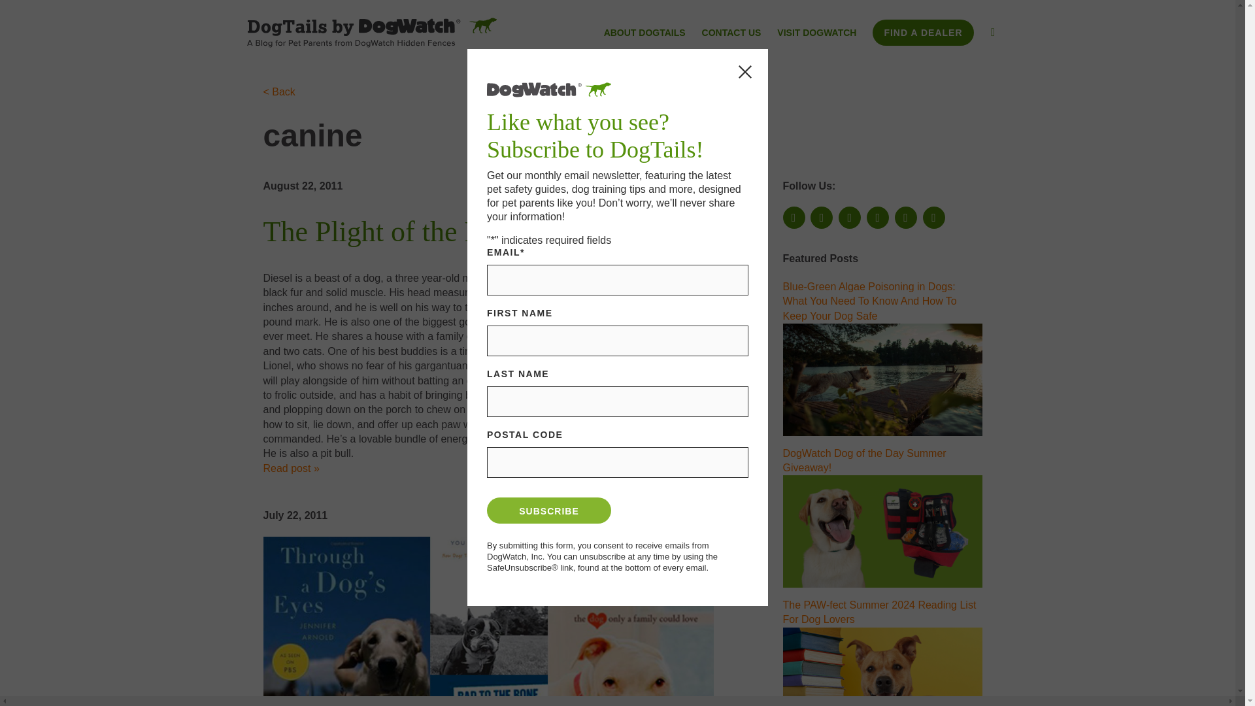 The image size is (1255, 706). Describe the element at coordinates (644, 33) in the screenshot. I see `About DogTails` at that location.